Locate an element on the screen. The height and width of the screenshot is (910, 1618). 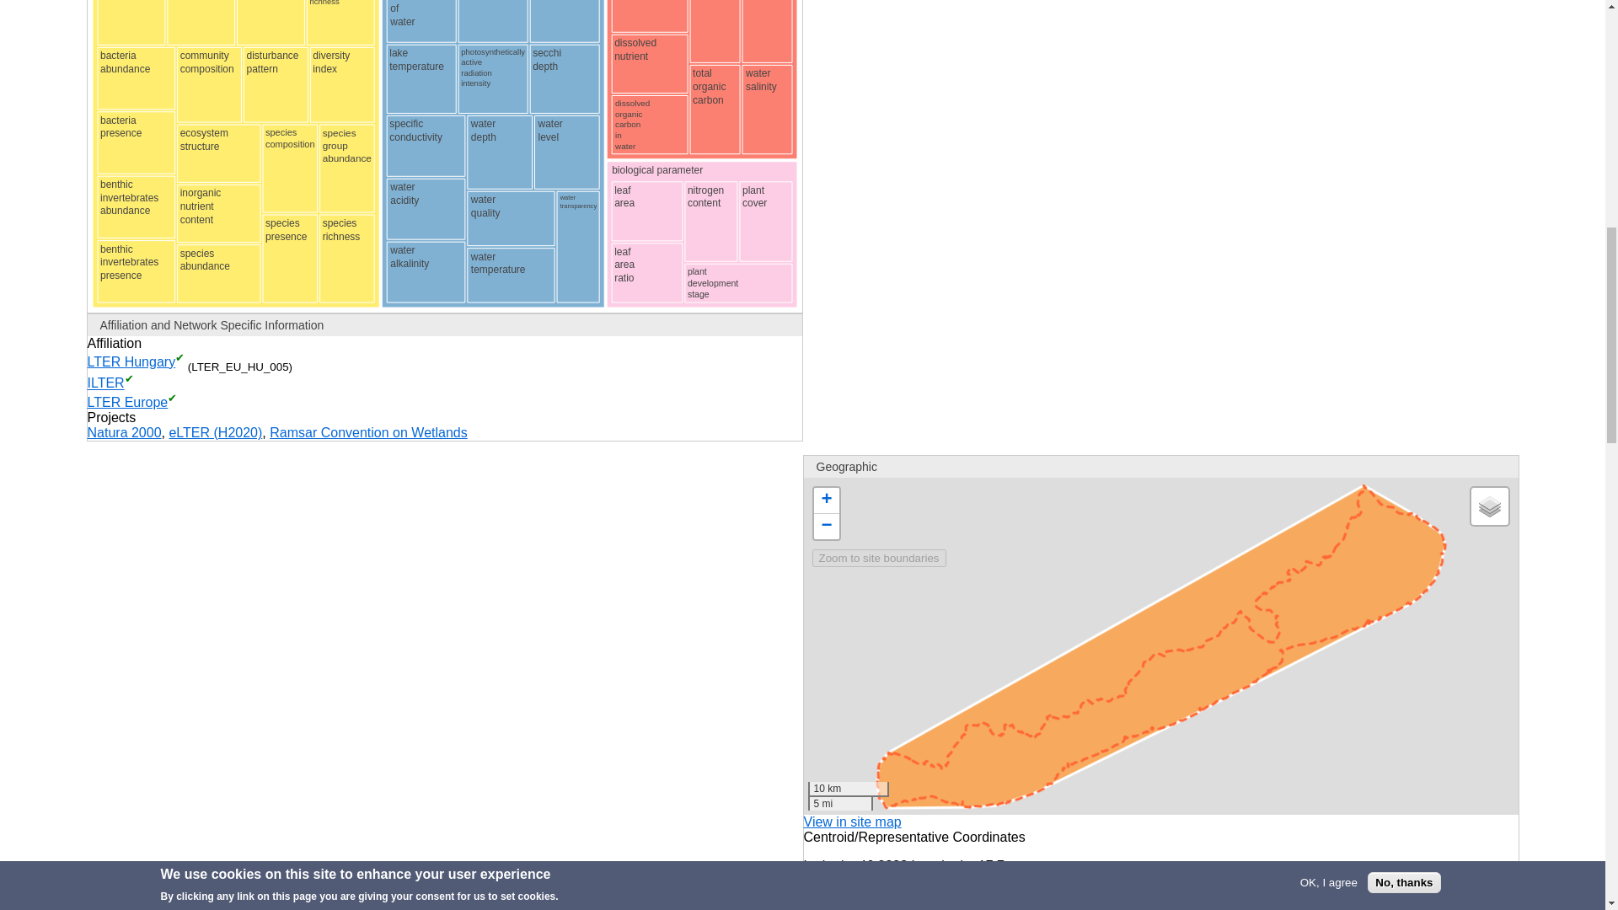
View in site map is located at coordinates (853, 821).